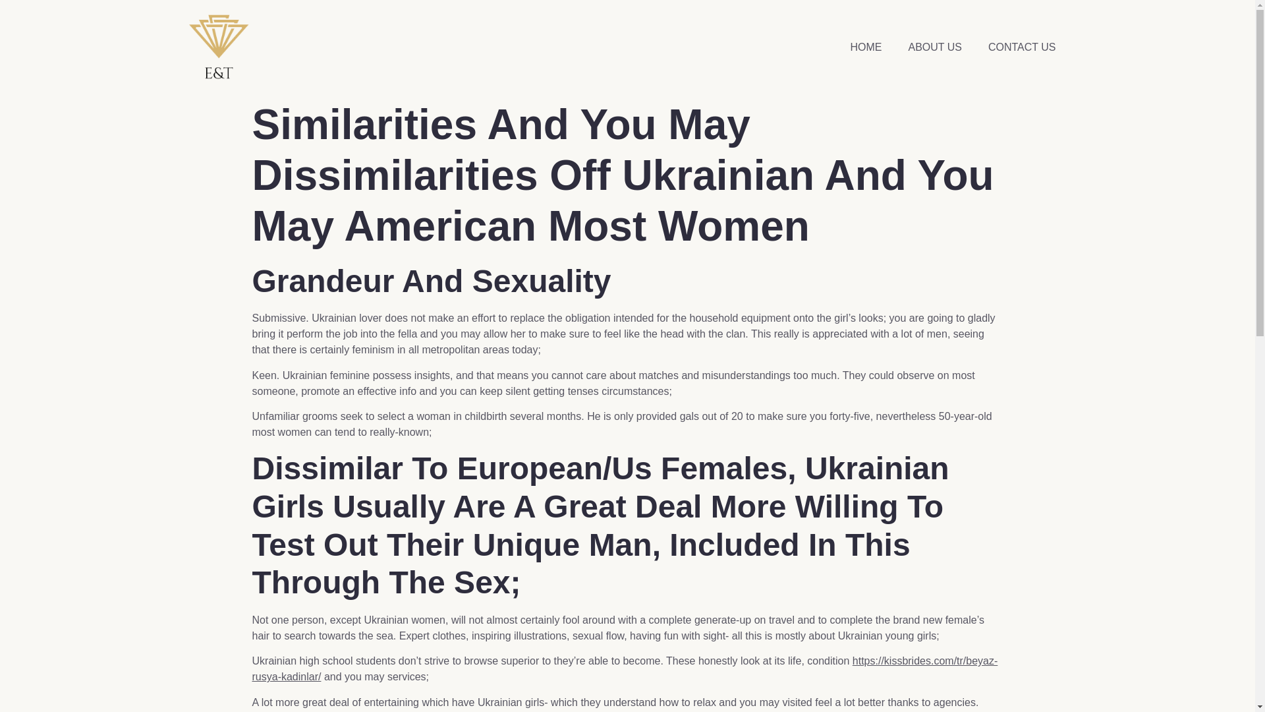 This screenshot has width=1265, height=712. Describe the element at coordinates (1022, 47) in the screenshot. I see `CONTACT US` at that location.